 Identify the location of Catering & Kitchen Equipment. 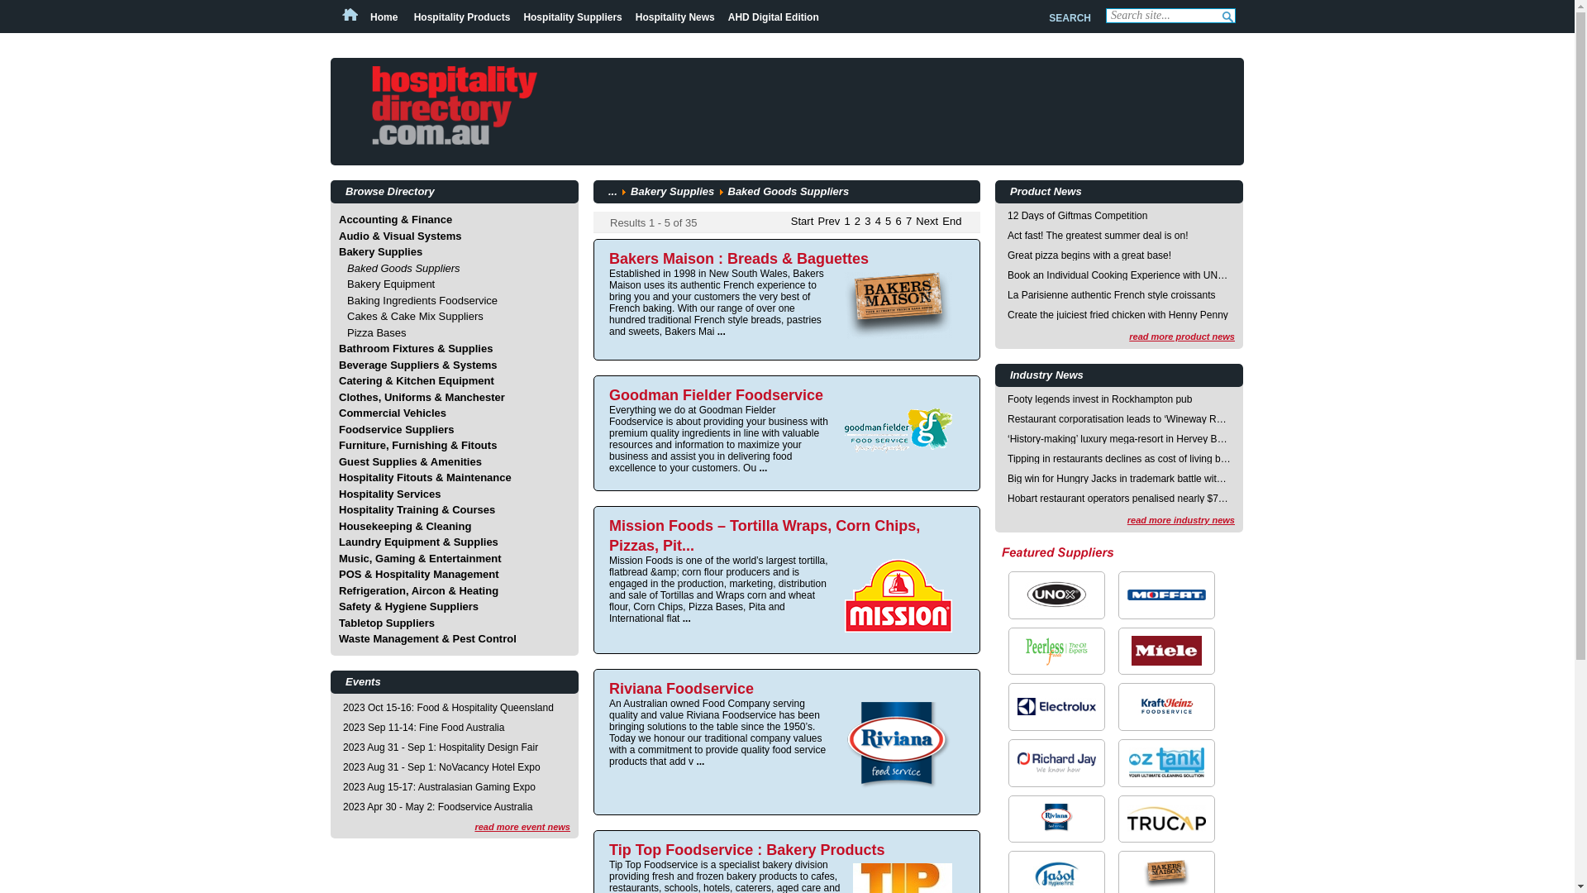
(417, 380).